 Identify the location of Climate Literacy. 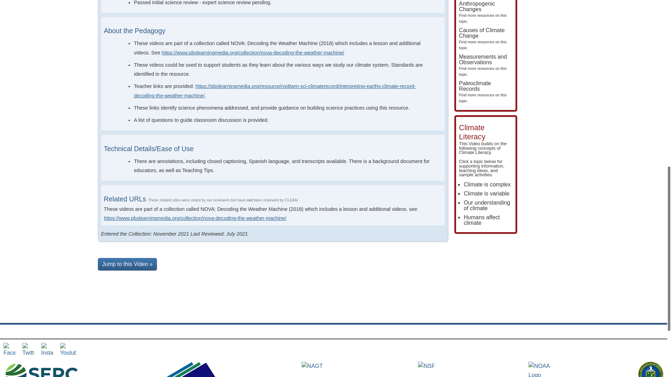
(483, 38).